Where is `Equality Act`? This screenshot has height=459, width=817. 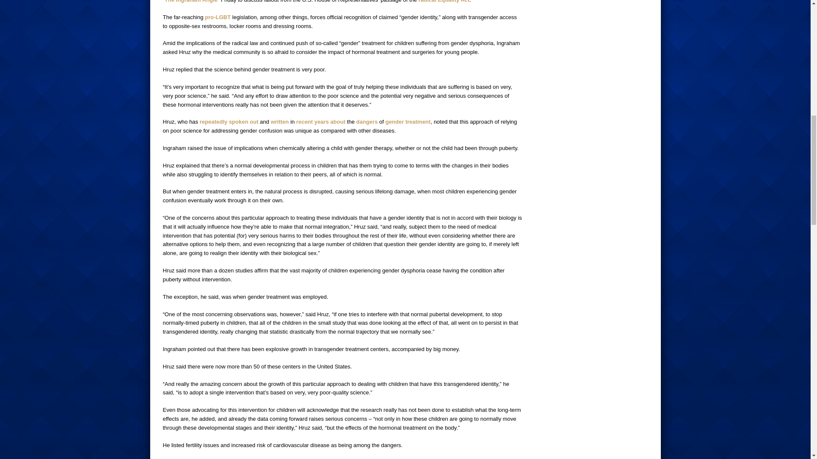 Equality Act is located at coordinates (454, 1).